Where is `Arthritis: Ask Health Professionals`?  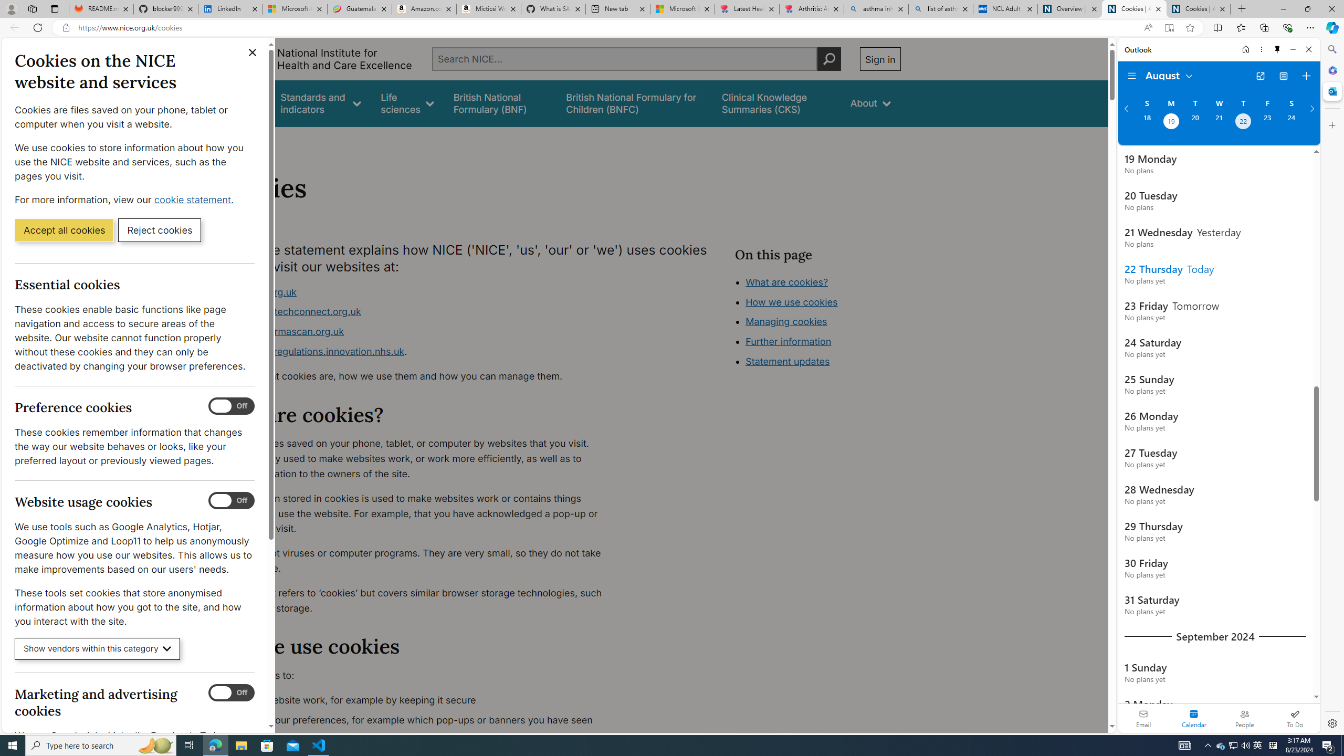
Arthritis: Ask Health Professionals is located at coordinates (812, 9).